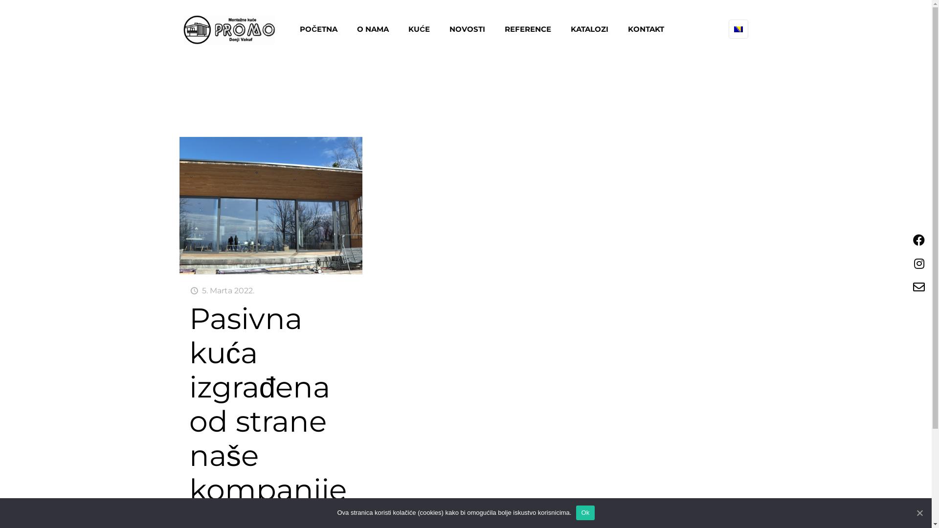  I want to click on KONTAKT, so click(646, 29).